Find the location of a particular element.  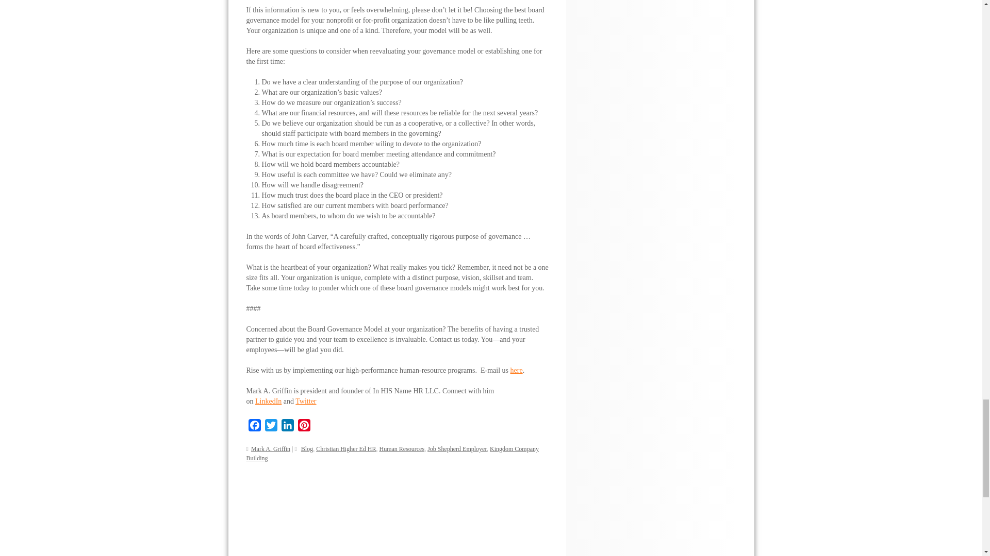

Mark A. Griffin is located at coordinates (270, 449).